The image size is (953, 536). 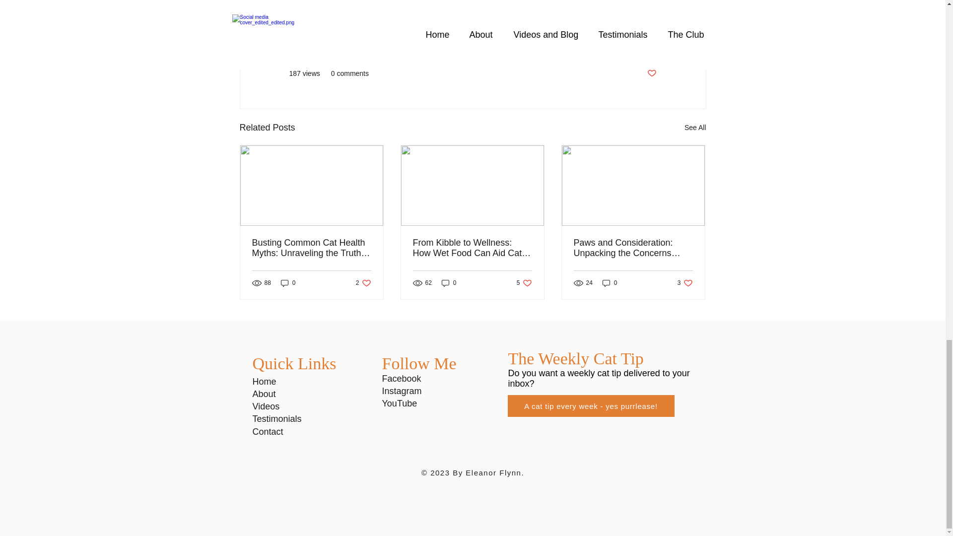 I want to click on Testimonials, so click(x=276, y=419).